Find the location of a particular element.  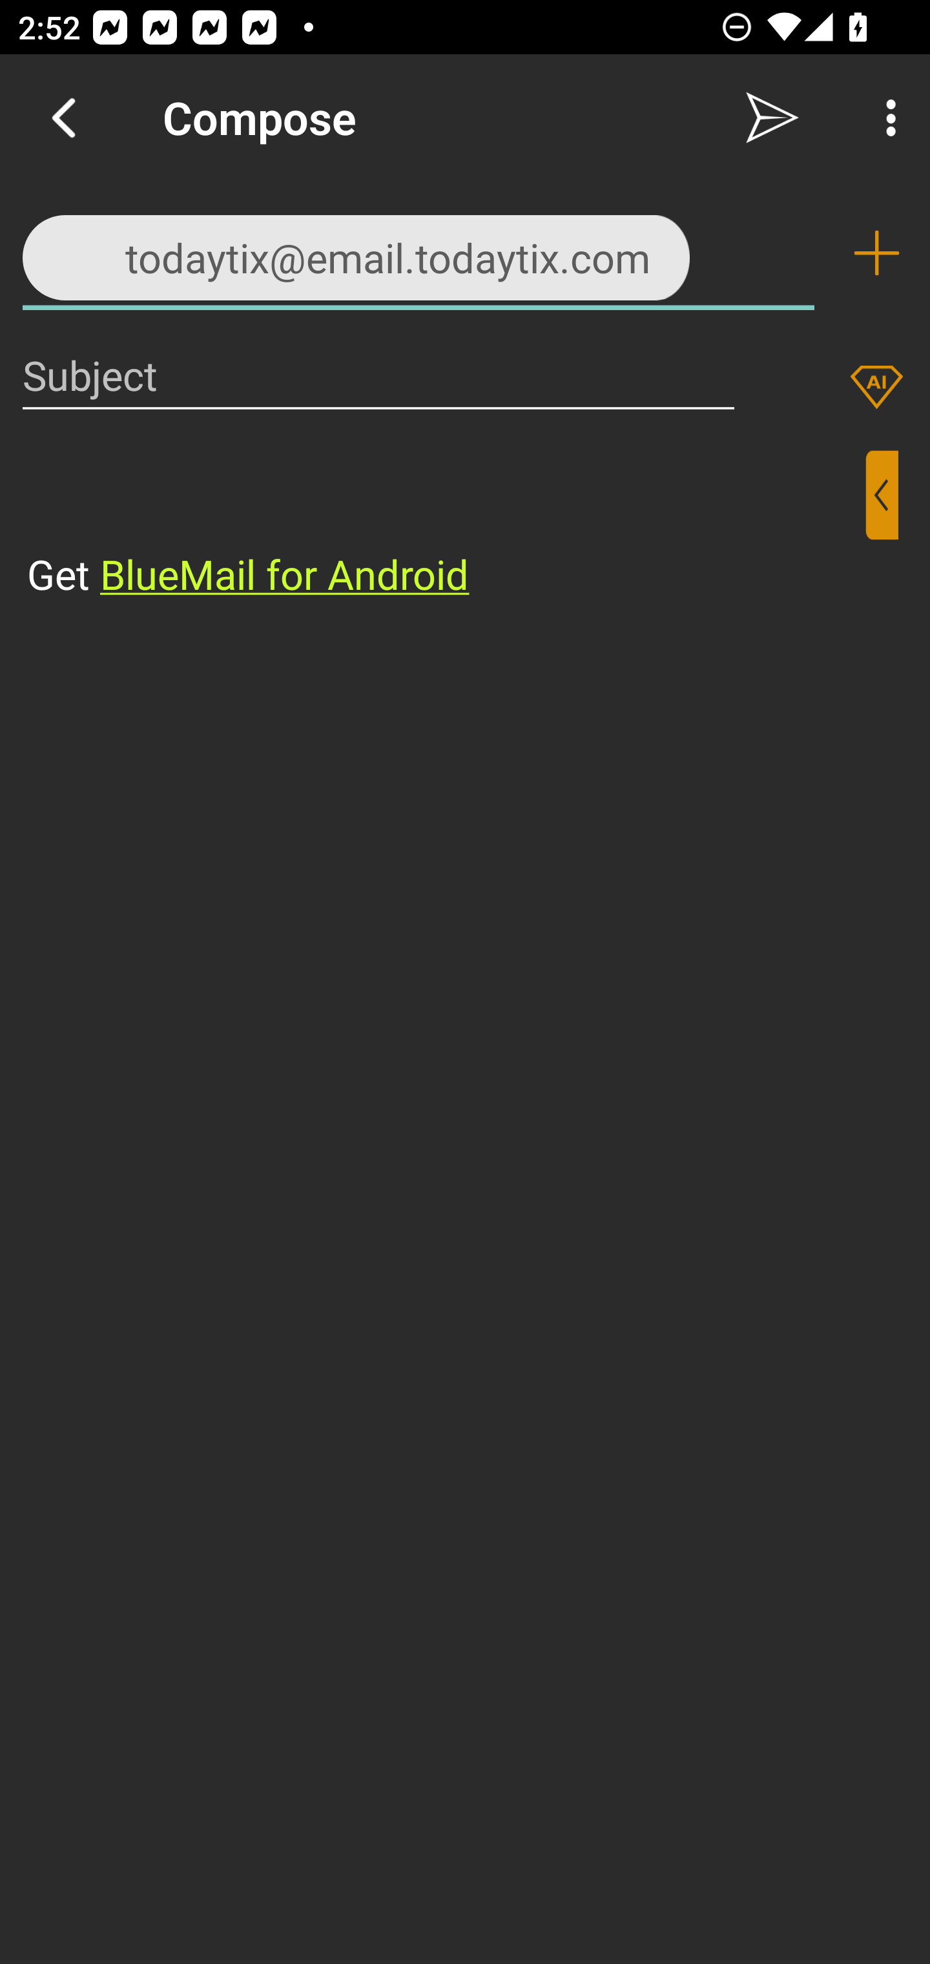

More Options is located at coordinates (885, 118).